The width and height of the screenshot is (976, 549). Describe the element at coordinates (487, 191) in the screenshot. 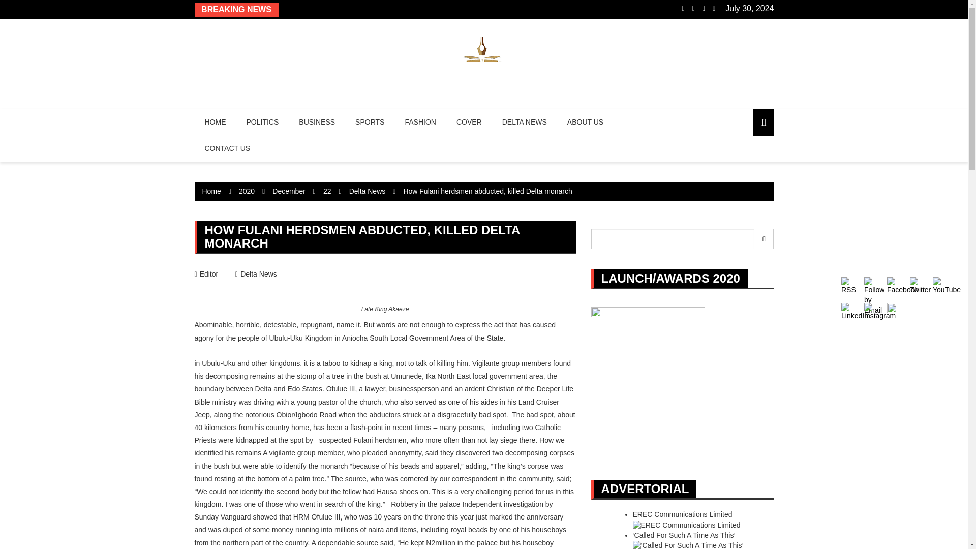

I see `How Fulani herdsmen abducted, killed Delta monarch` at that location.